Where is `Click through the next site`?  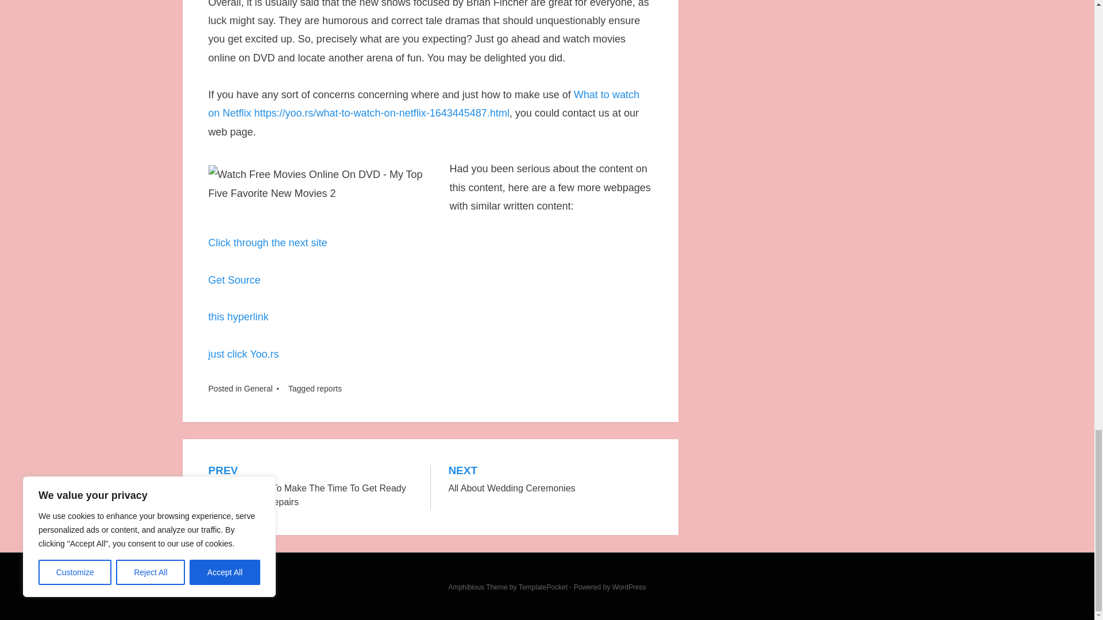 Click through the next site is located at coordinates (543, 587).